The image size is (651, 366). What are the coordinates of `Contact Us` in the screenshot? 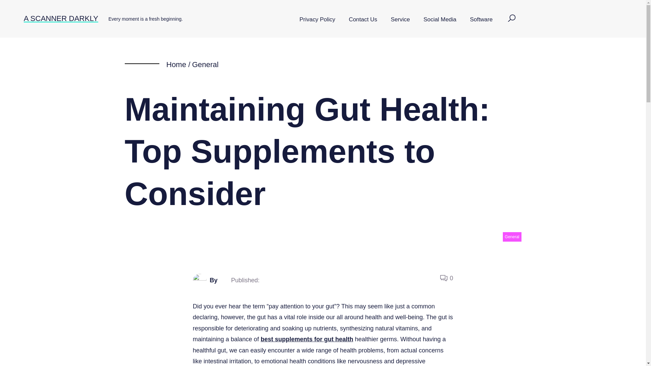 It's located at (363, 20).